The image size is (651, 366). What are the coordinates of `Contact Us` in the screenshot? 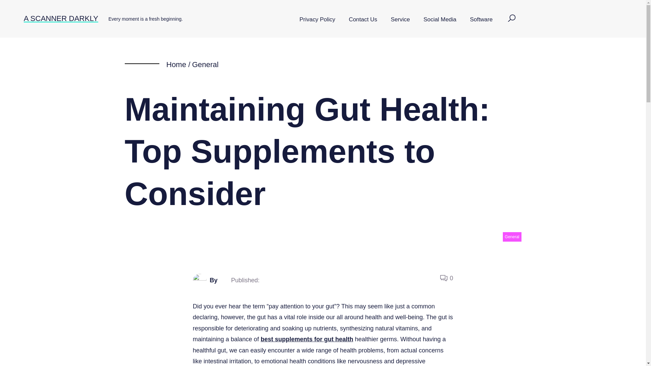 It's located at (363, 20).